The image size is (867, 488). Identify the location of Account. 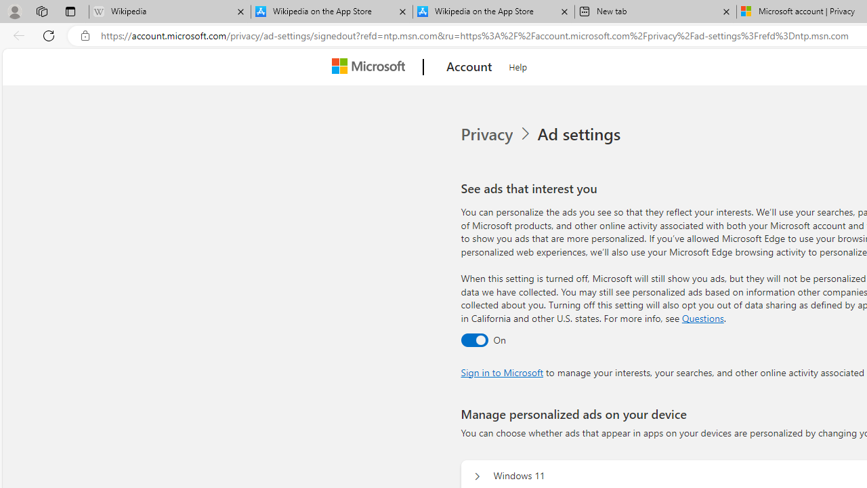
(469, 67).